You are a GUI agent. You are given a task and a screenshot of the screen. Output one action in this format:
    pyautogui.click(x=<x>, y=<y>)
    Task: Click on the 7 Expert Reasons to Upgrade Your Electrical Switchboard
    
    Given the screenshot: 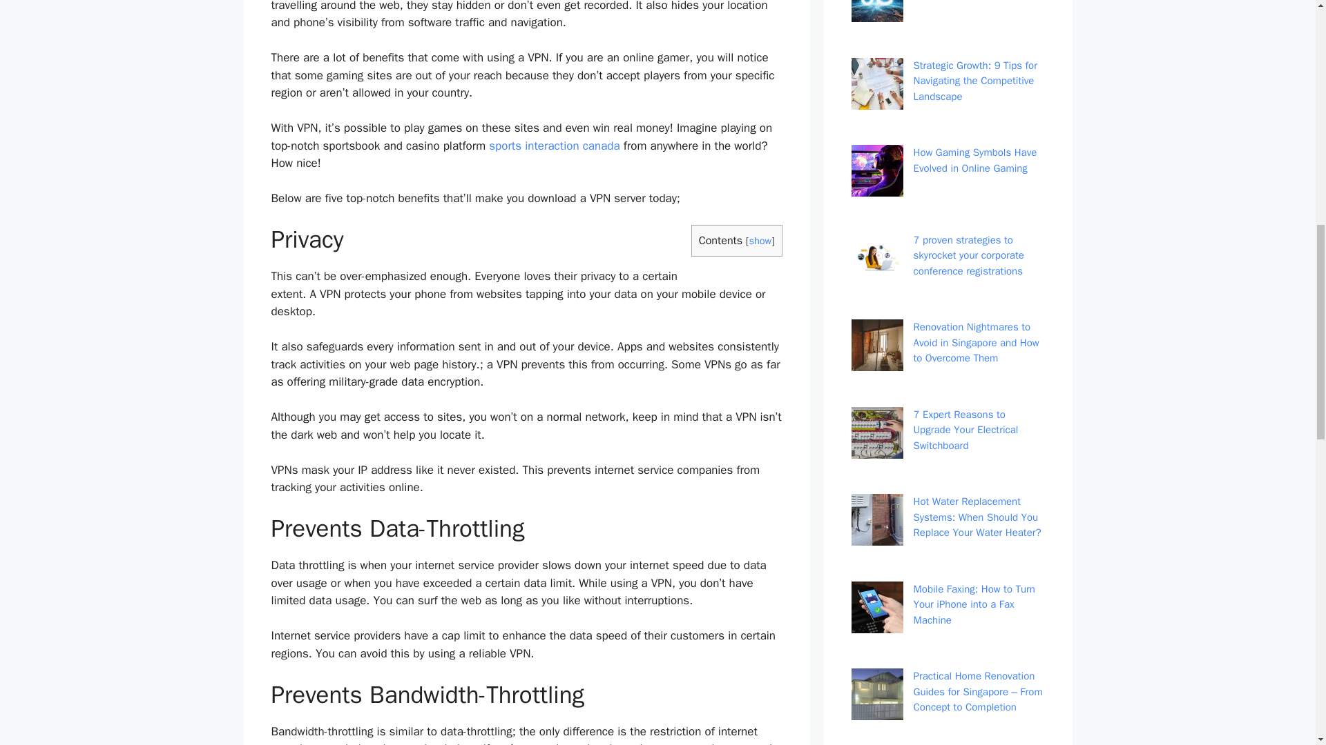 What is the action you would take?
    pyautogui.click(x=965, y=429)
    